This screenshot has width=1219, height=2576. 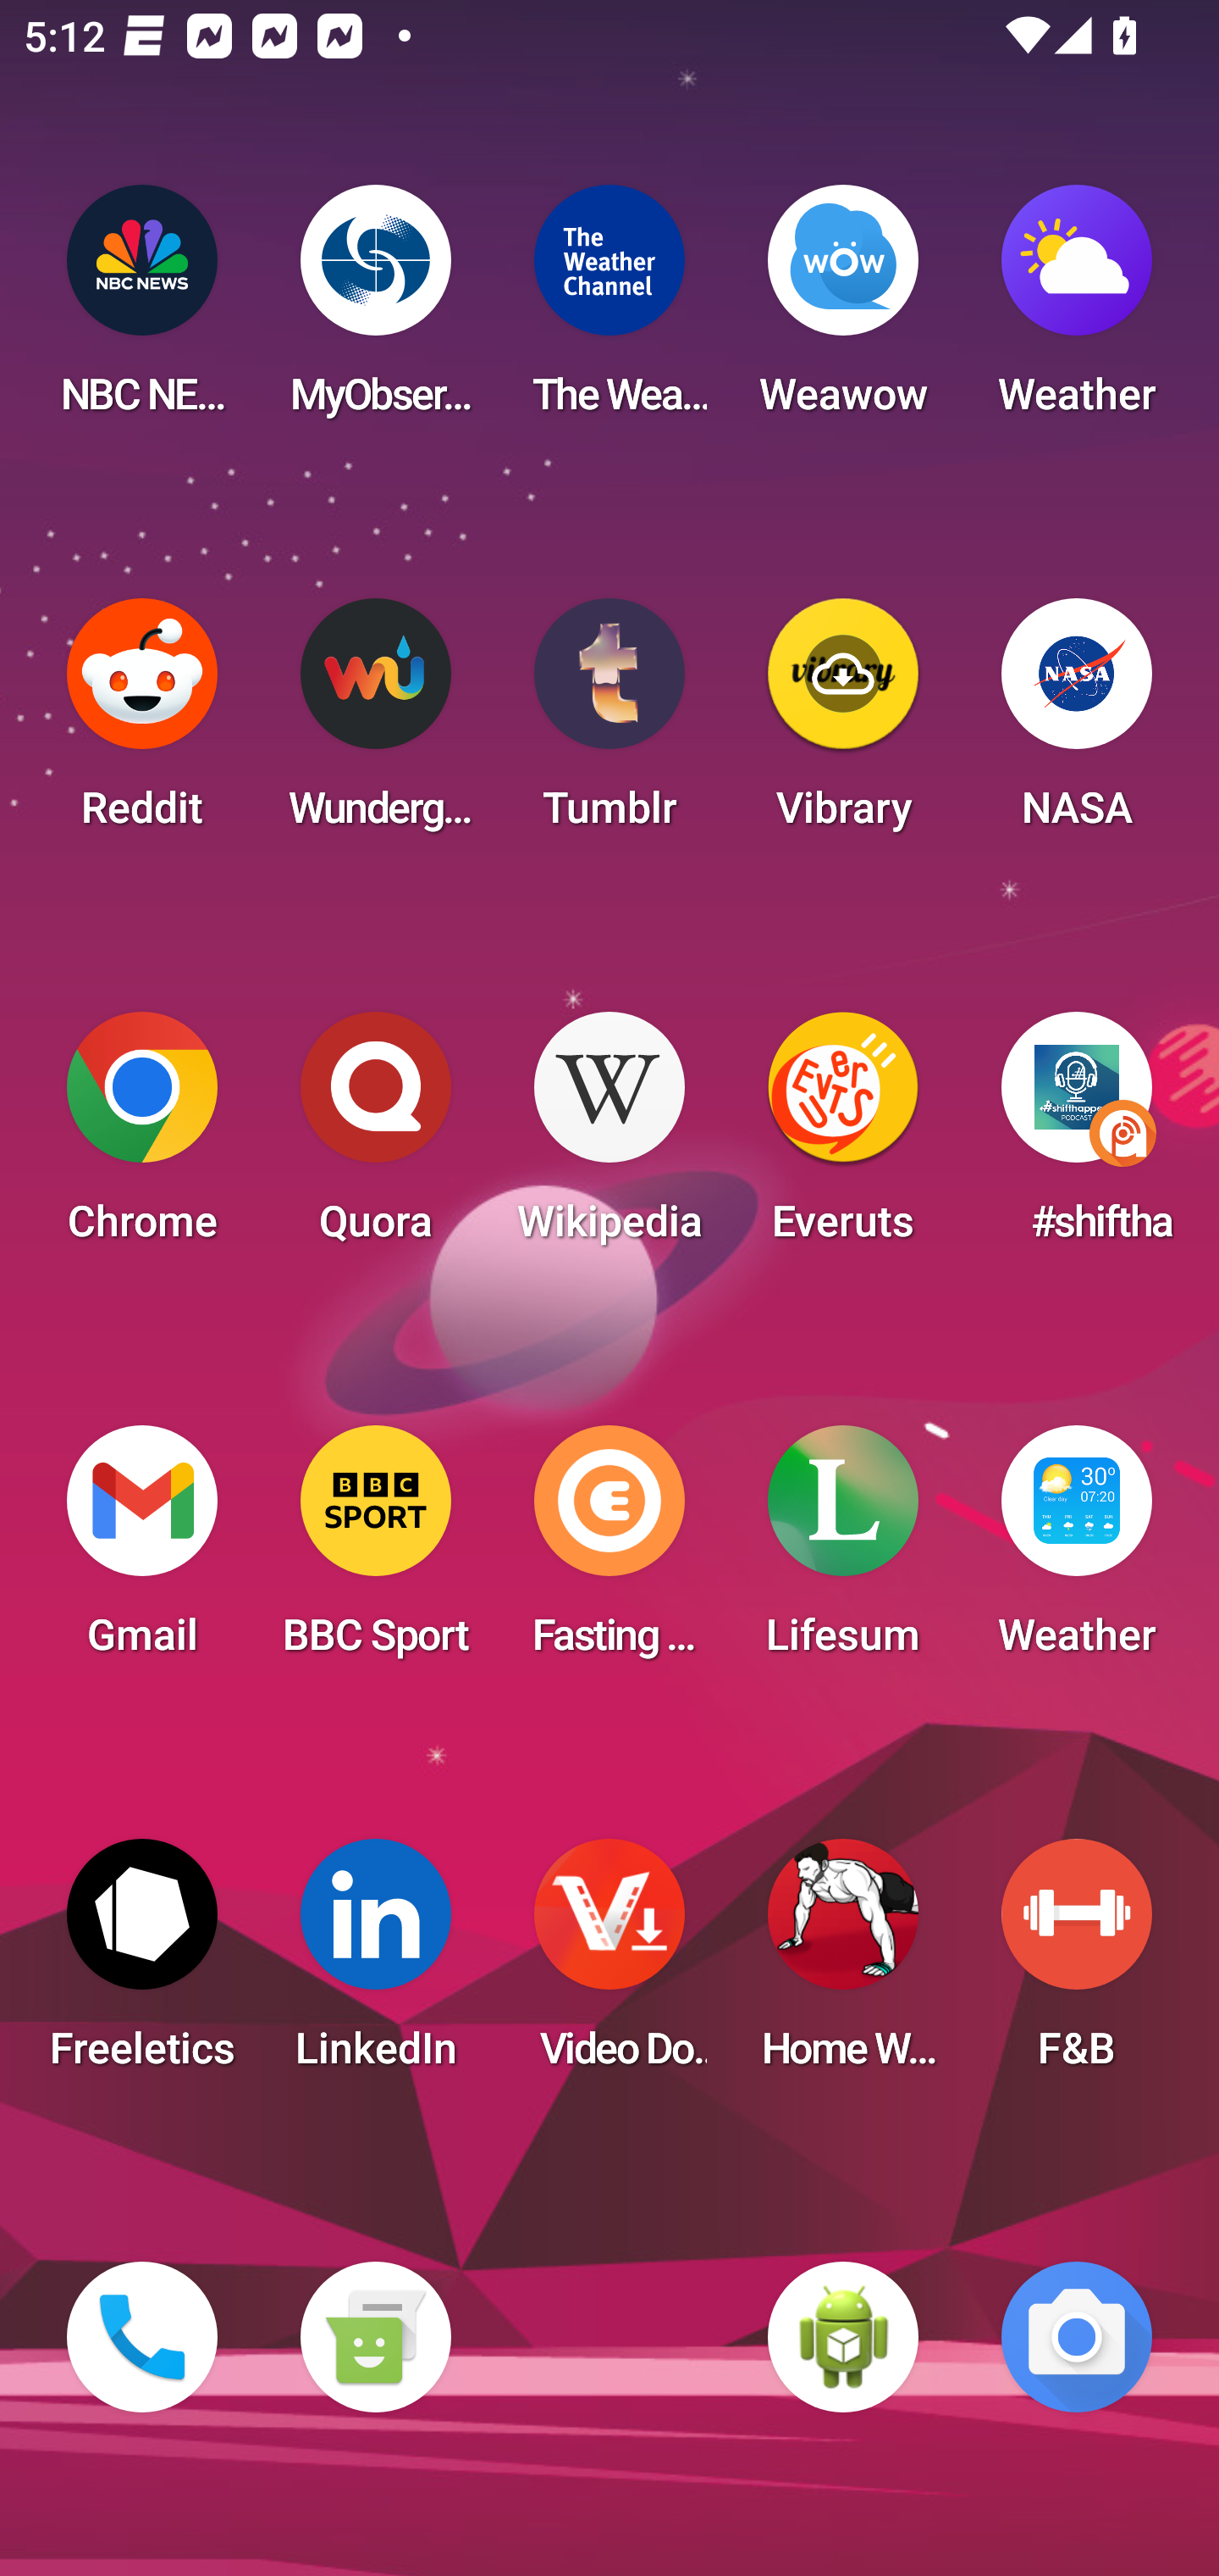 I want to click on Weawow, so click(x=843, y=310).